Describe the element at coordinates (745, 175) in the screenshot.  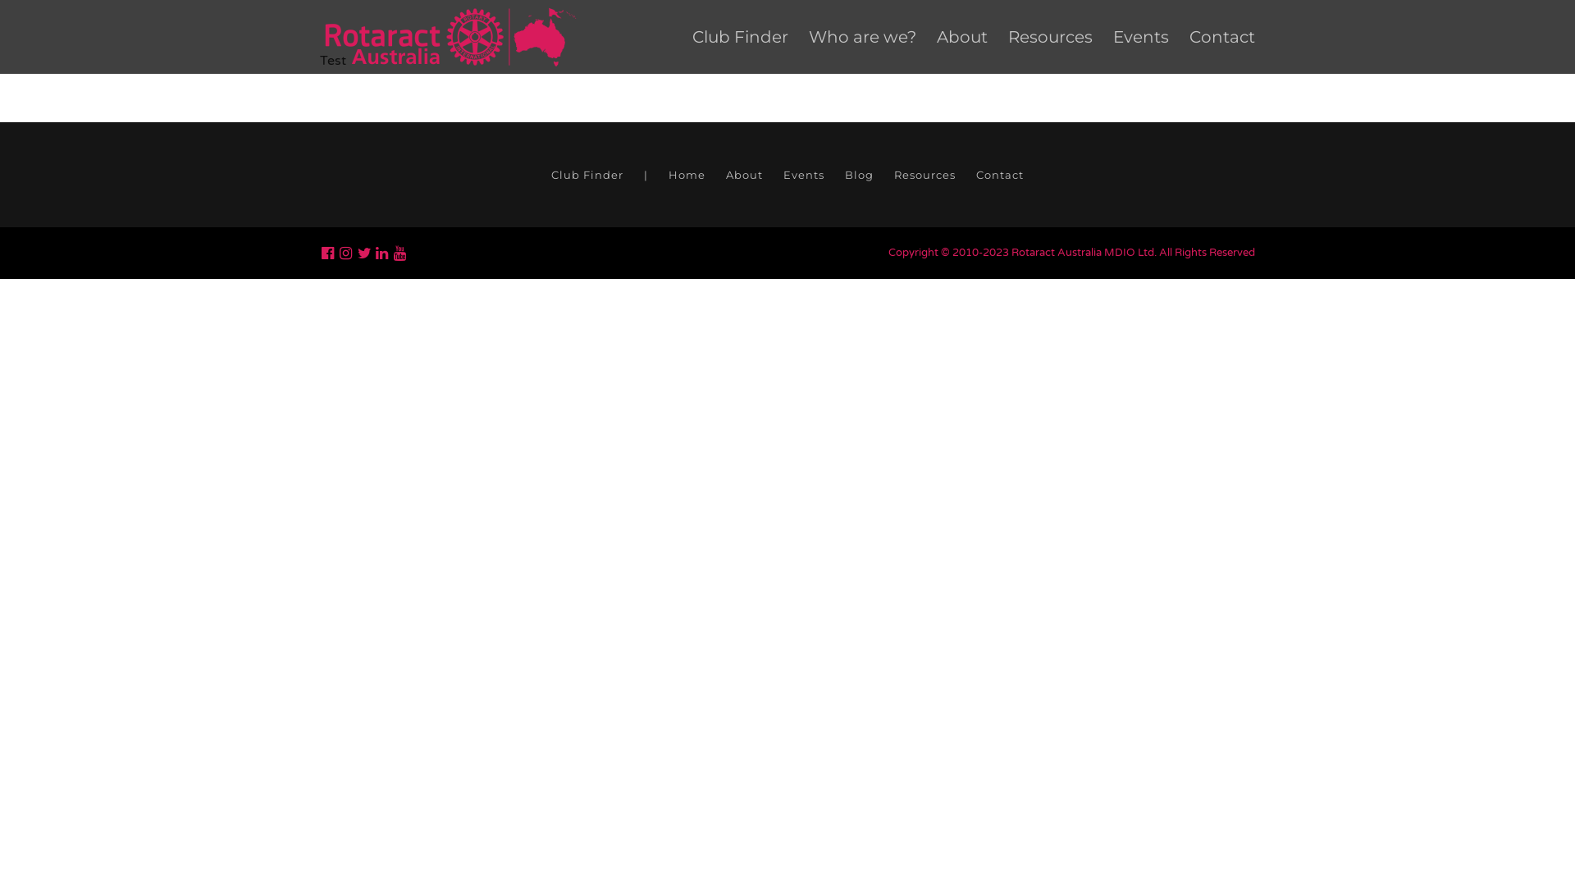
I see `About` at that location.